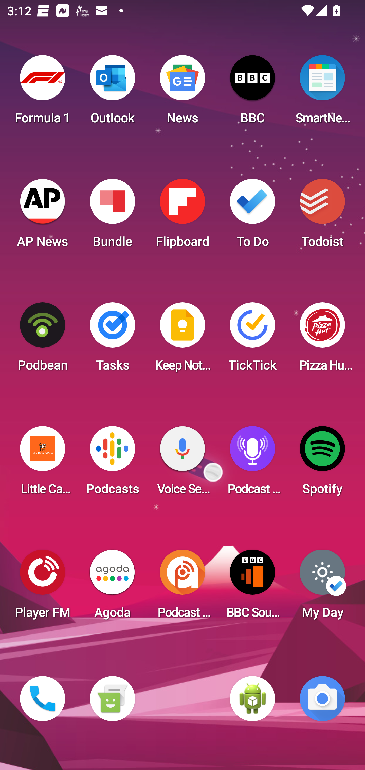 Image resolution: width=365 pixels, height=770 pixels. I want to click on Bundle, so click(112, 216).